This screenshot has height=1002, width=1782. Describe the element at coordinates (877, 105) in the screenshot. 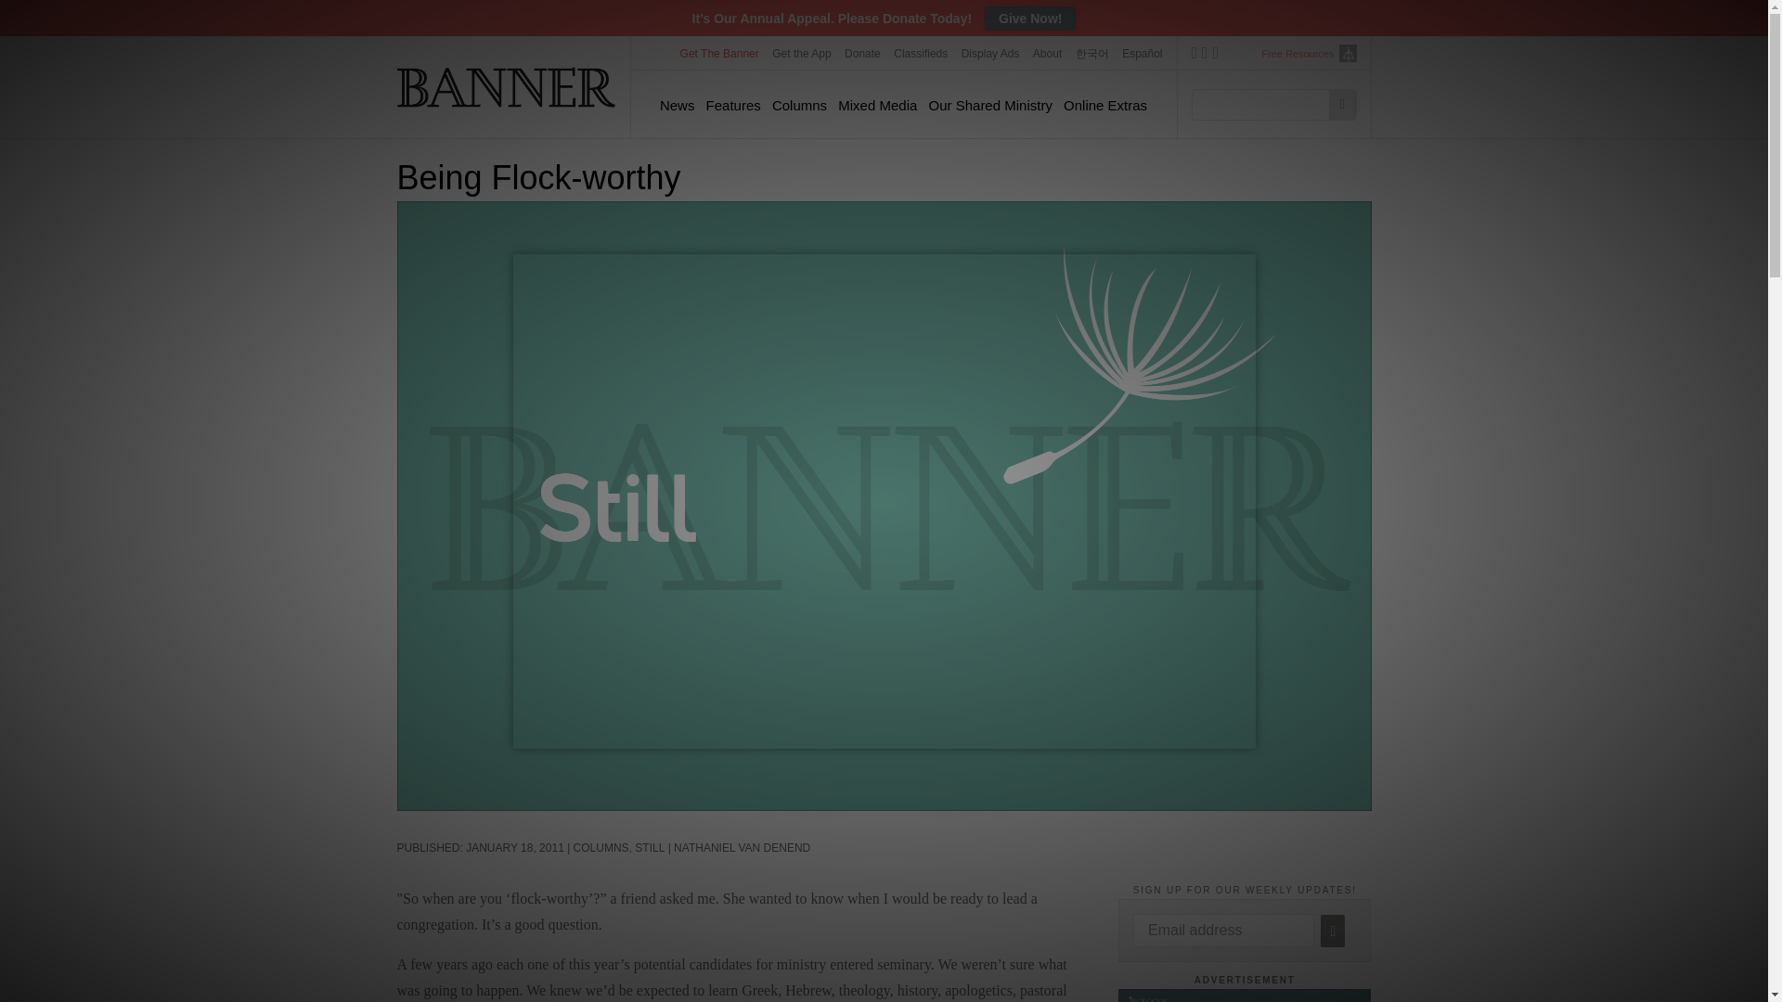

I see `Mixed Media` at that location.